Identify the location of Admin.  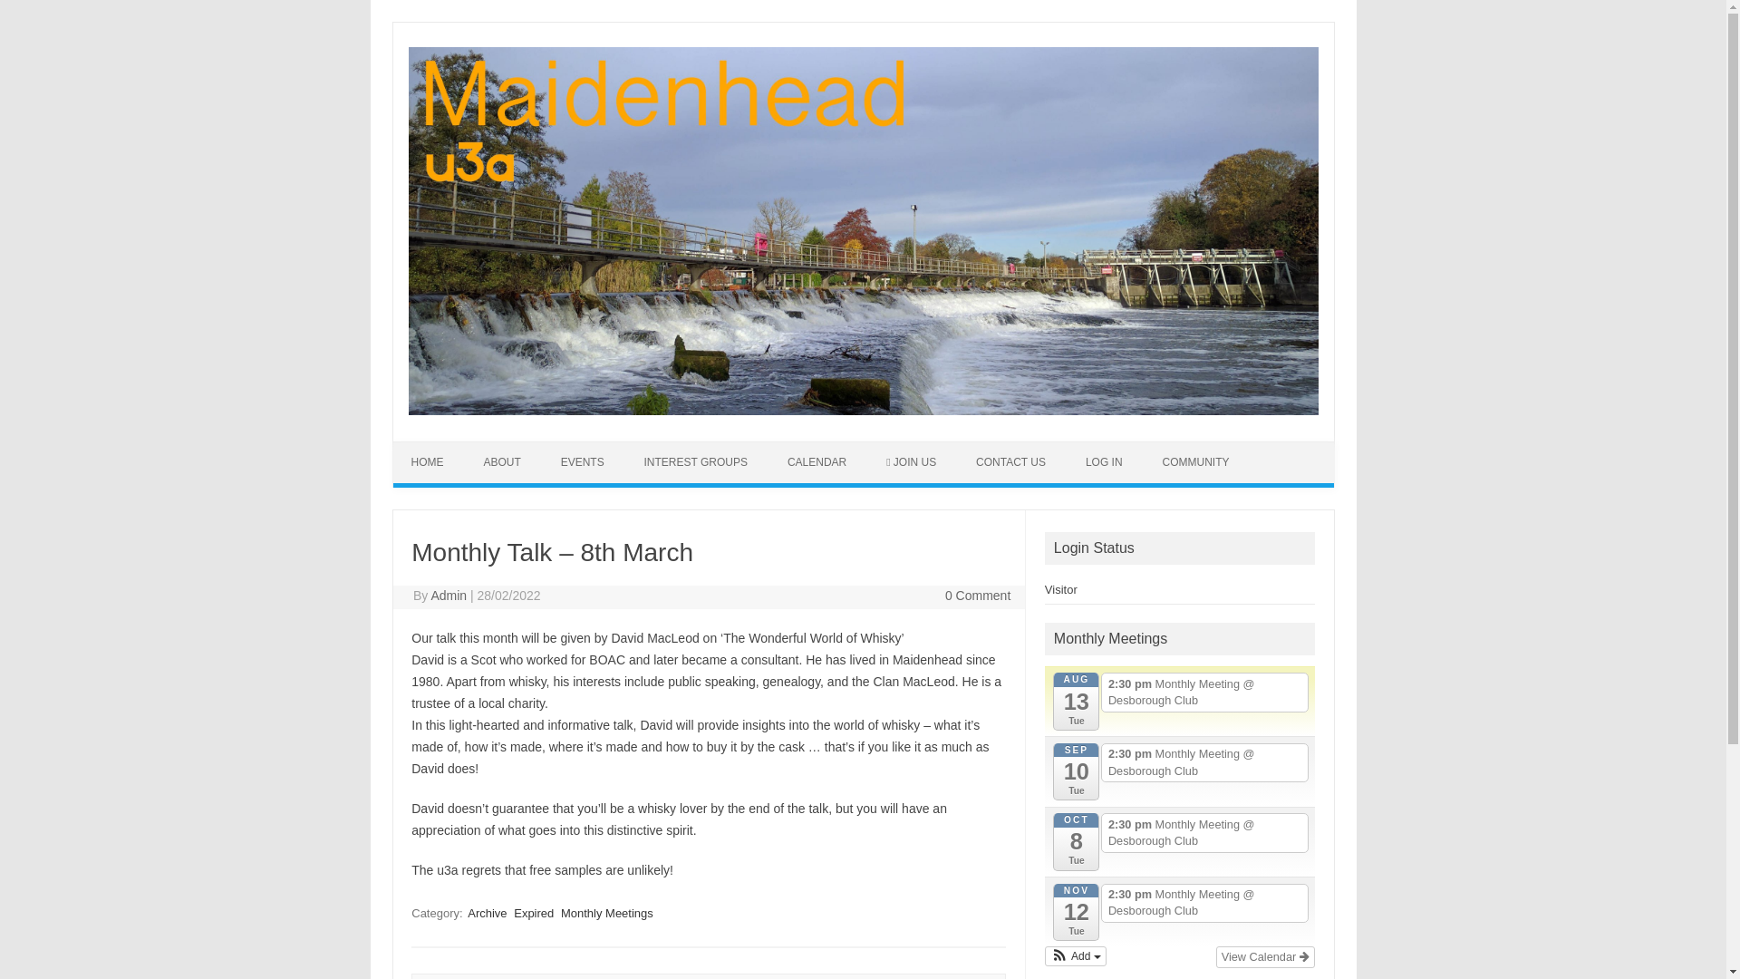
(448, 596).